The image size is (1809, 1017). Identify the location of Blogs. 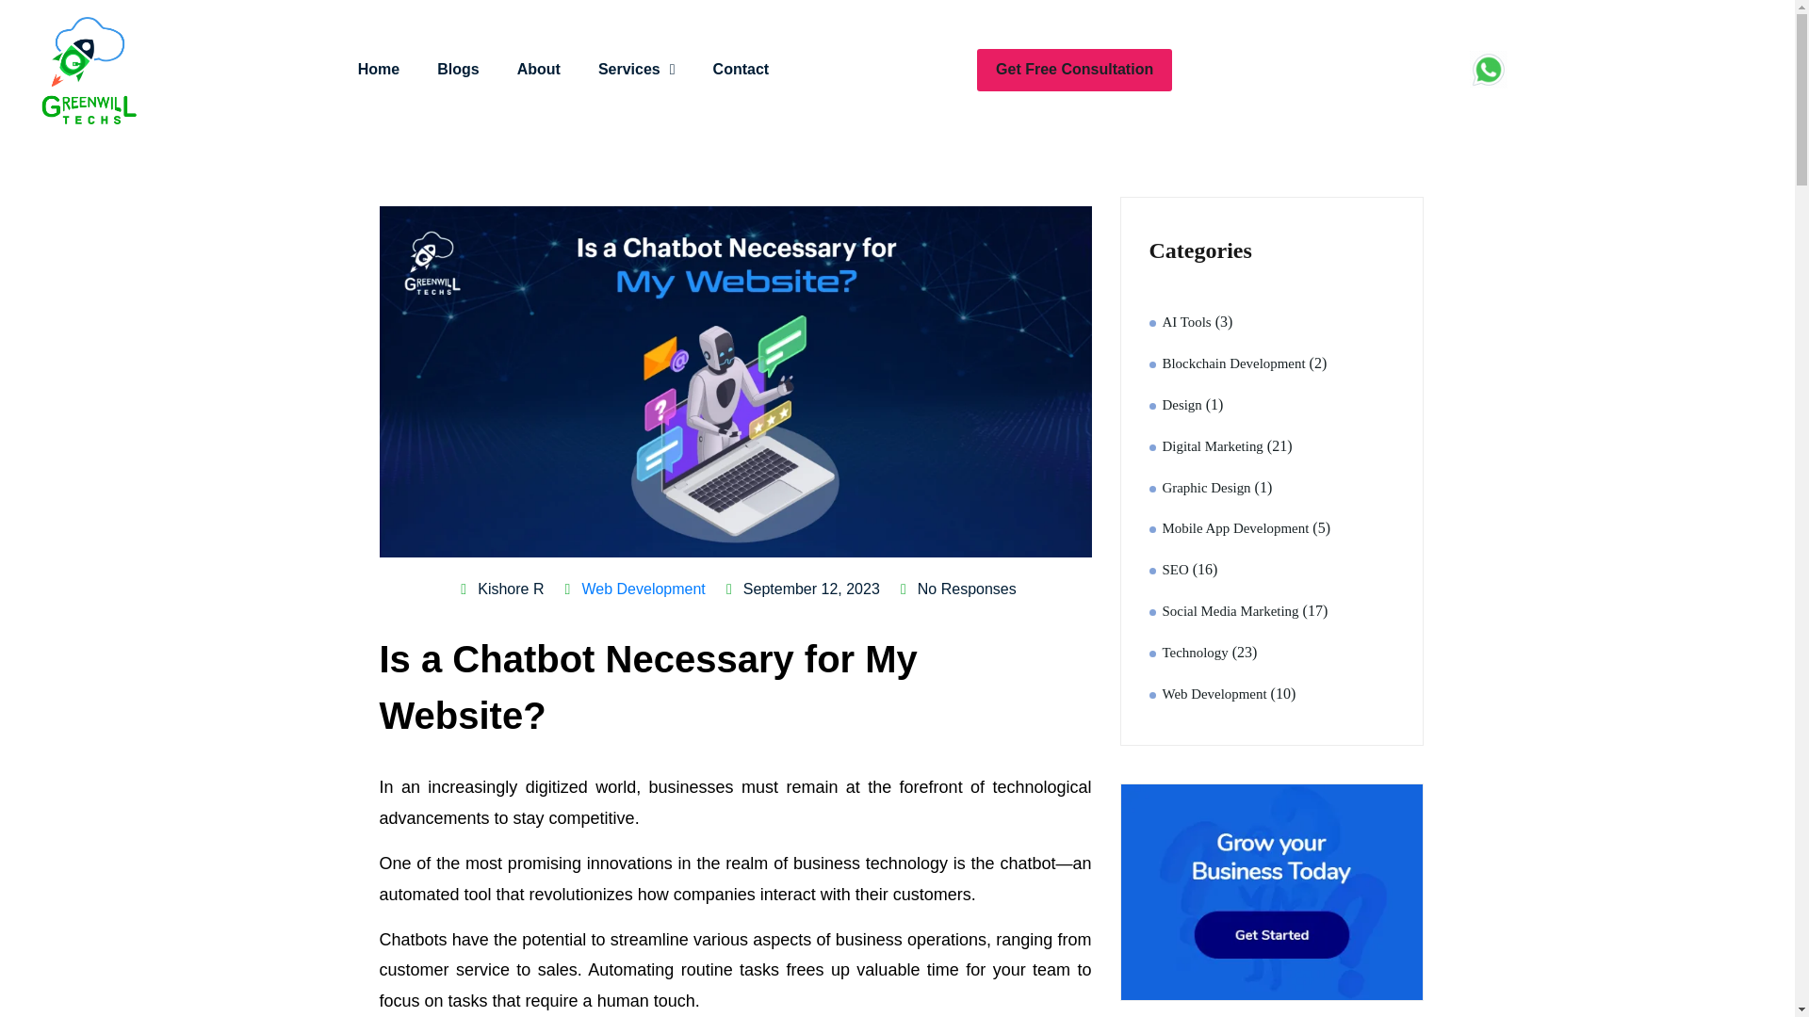
(458, 70).